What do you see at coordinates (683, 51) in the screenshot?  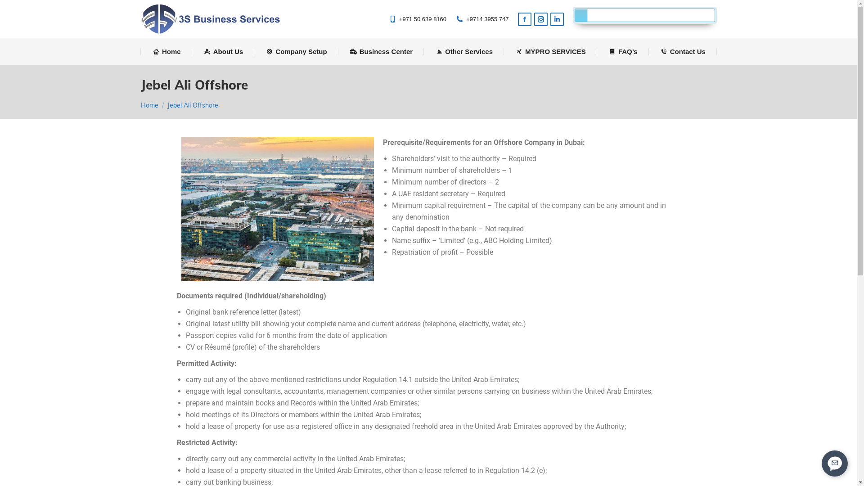 I see `Contact Us` at bounding box center [683, 51].